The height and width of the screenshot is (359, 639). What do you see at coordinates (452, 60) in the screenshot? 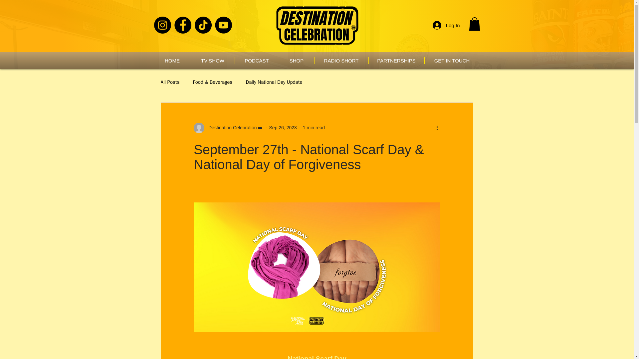
I see `GET IN TOUCH` at bounding box center [452, 60].